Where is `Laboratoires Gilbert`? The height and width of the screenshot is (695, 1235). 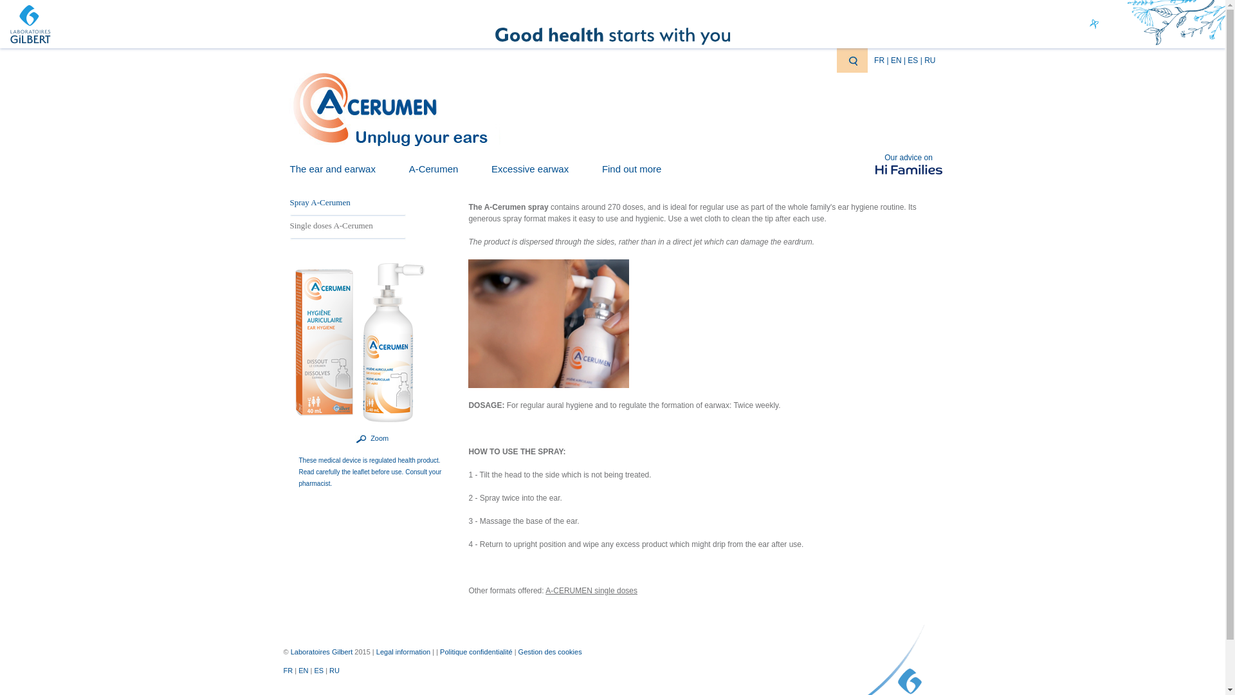 Laboratoires Gilbert is located at coordinates (28, 24).